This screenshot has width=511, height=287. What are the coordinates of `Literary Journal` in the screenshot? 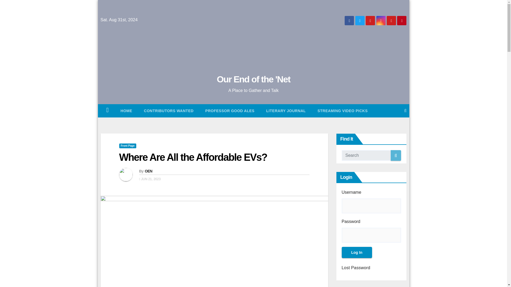 It's located at (286, 111).